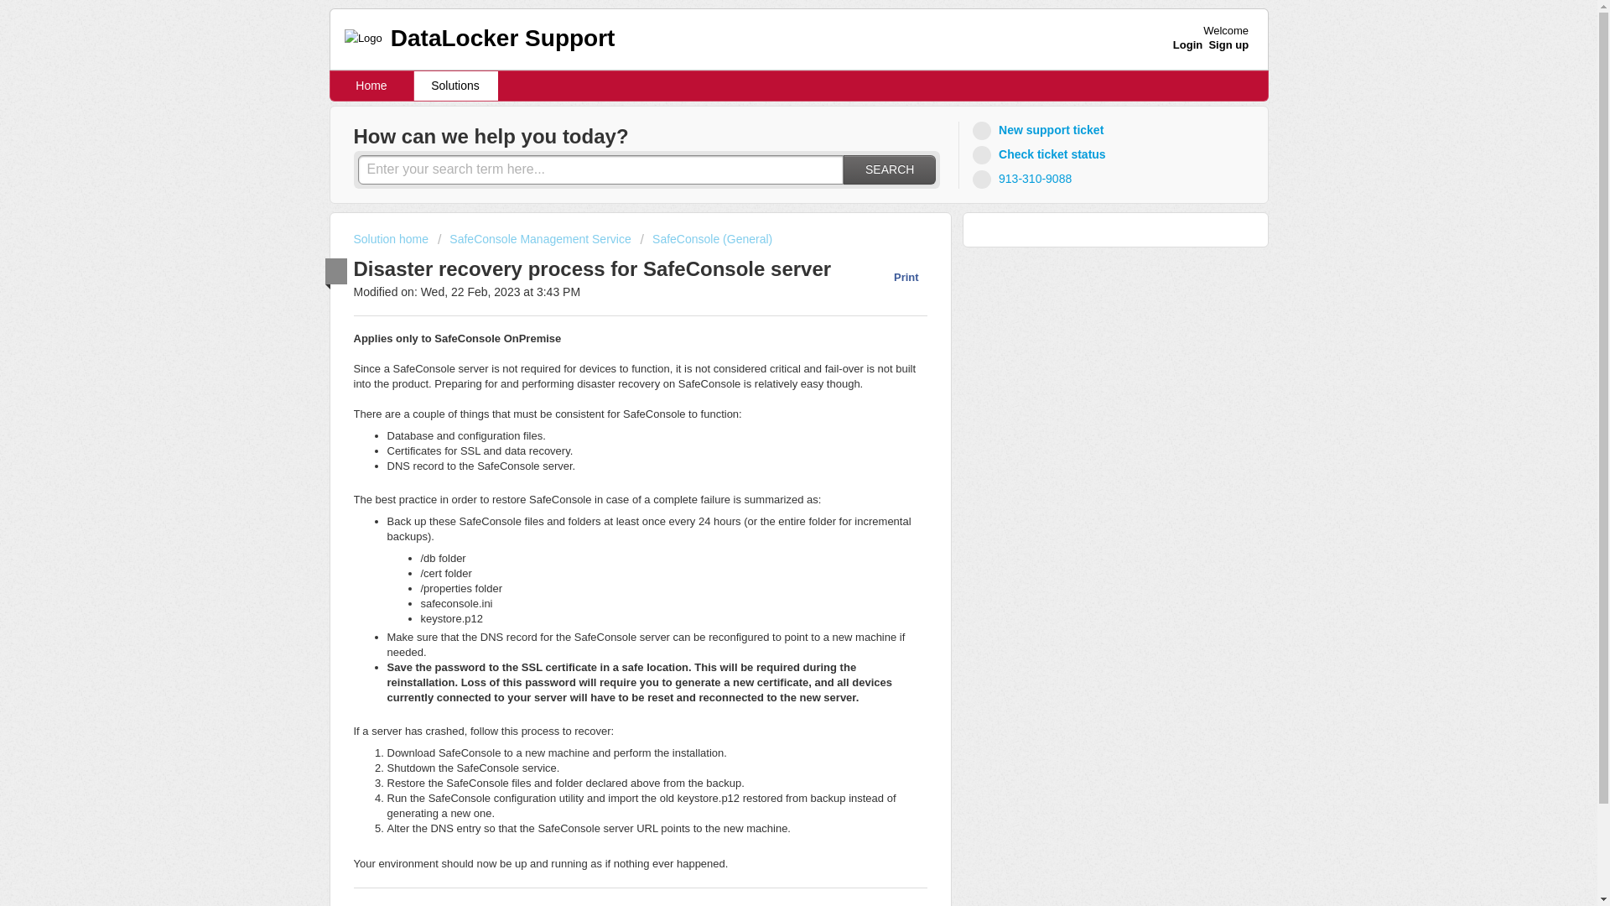  I want to click on Solution home, so click(392, 238).